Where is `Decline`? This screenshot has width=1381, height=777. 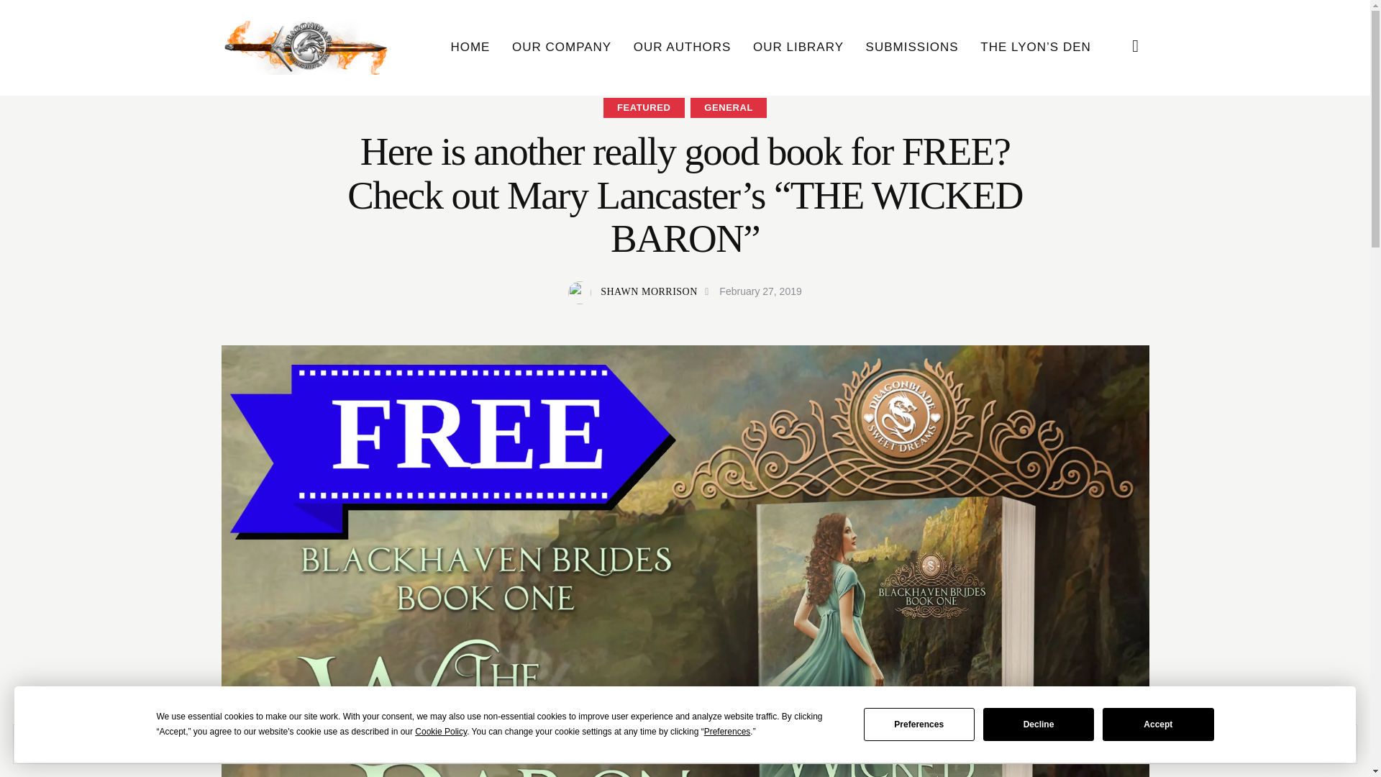
Decline is located at coordinates (1039, 724).